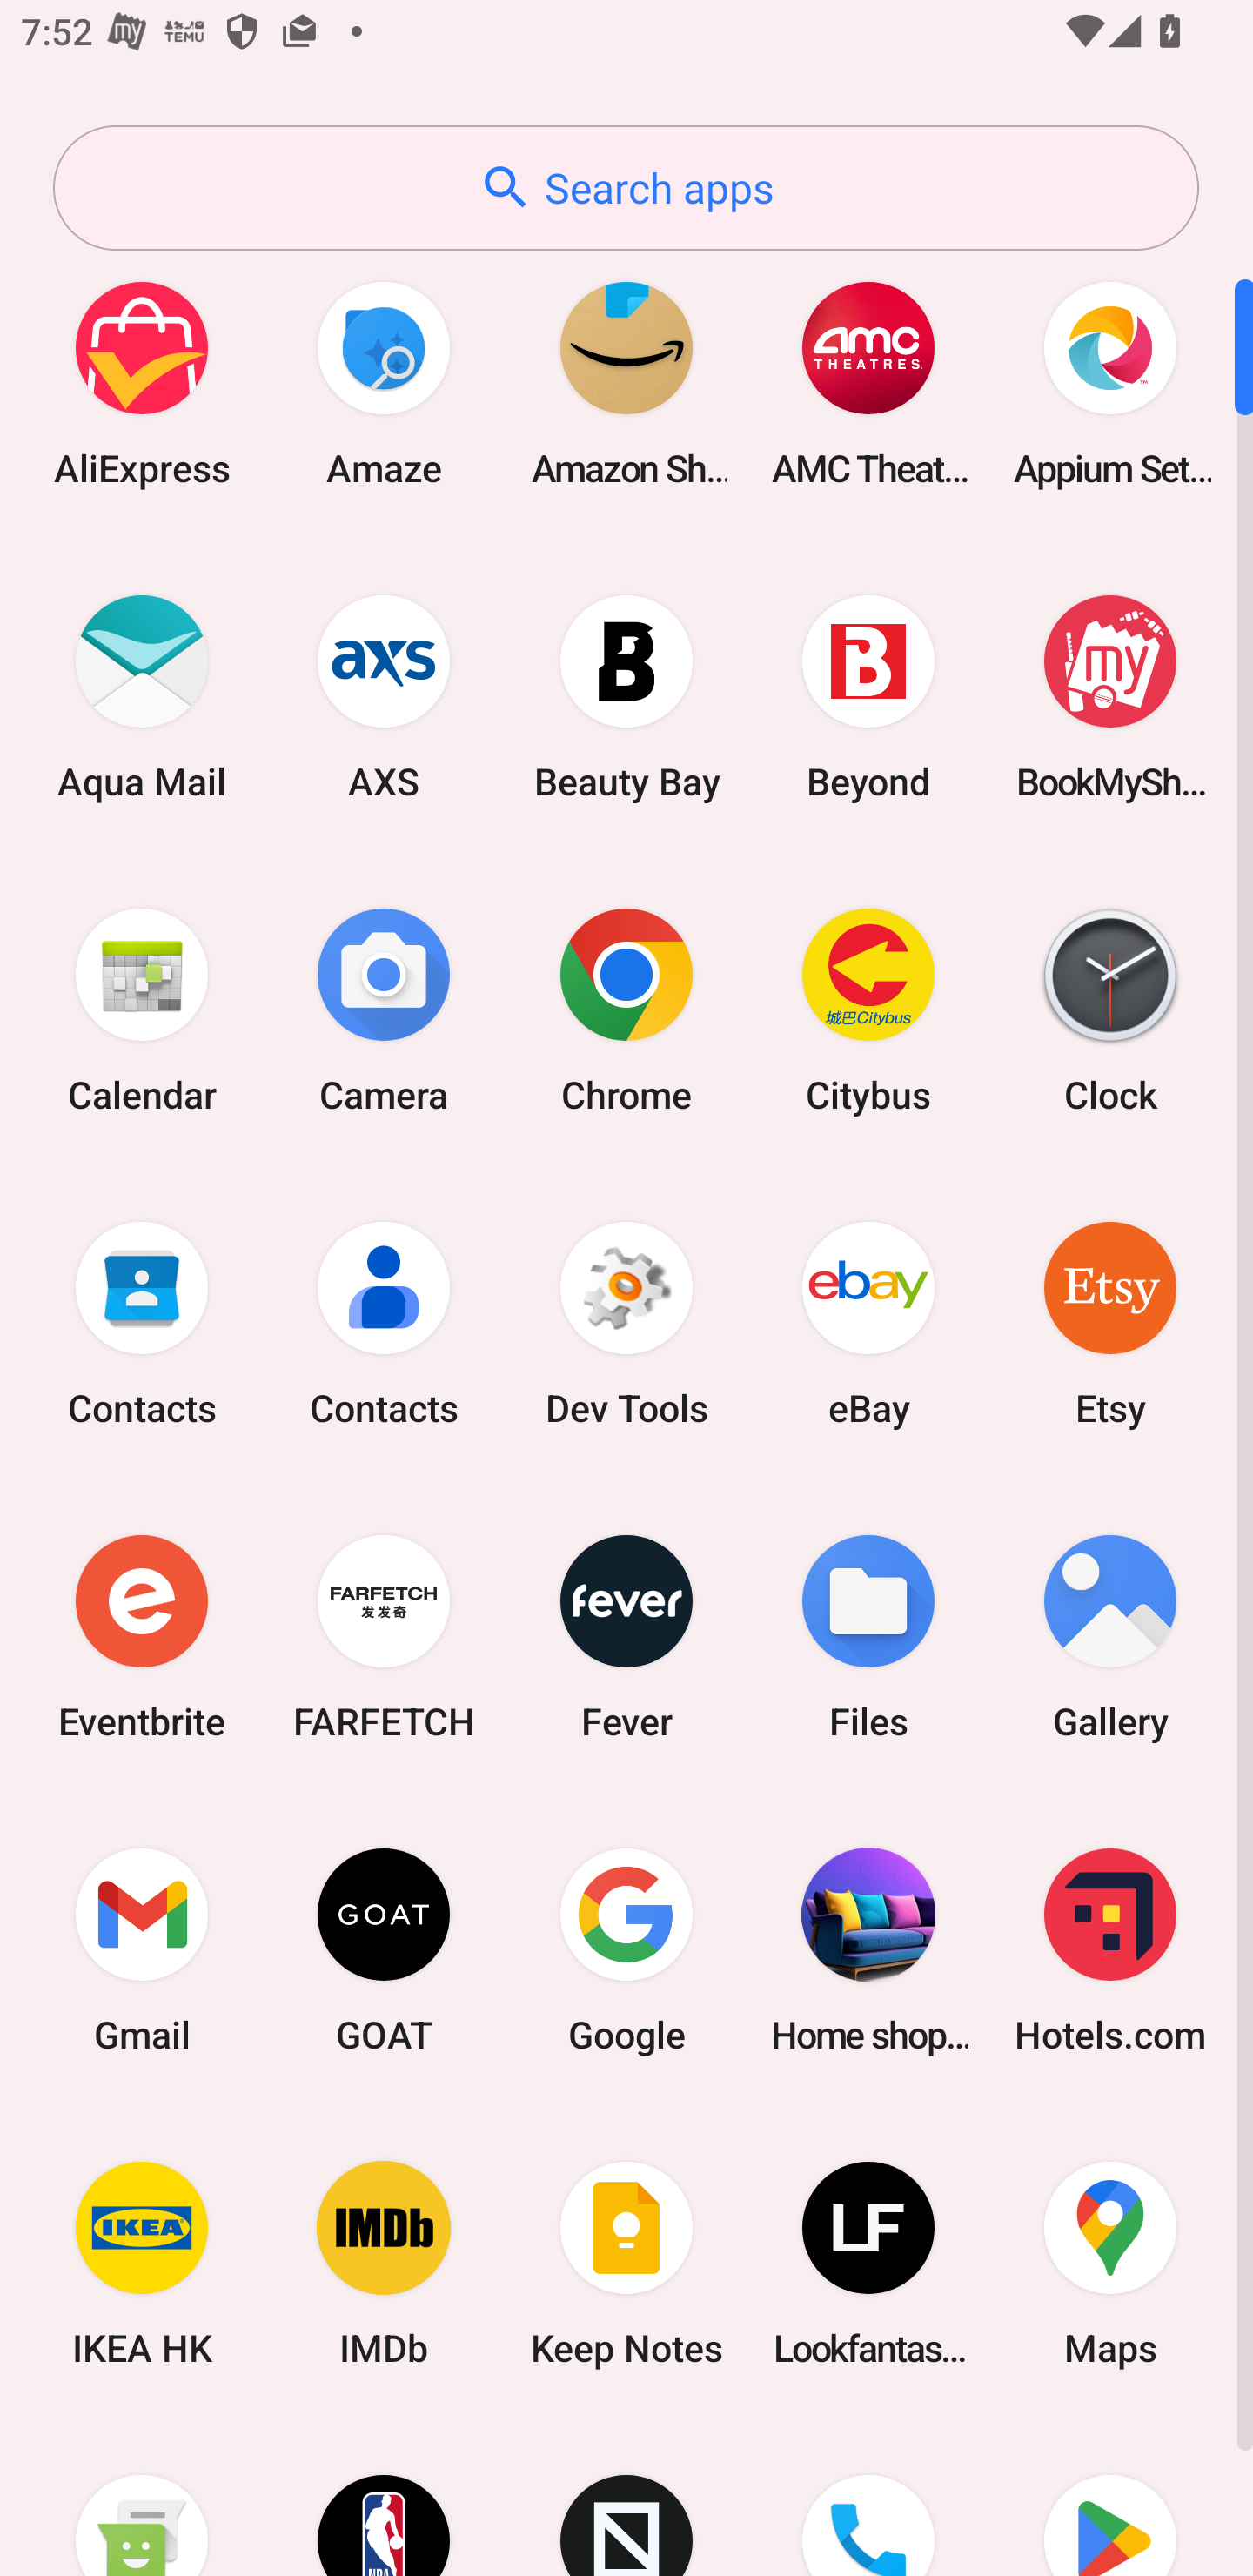 The image size is (1253, 2576). I want to click on Amazon Shopping, so click(626, 383).